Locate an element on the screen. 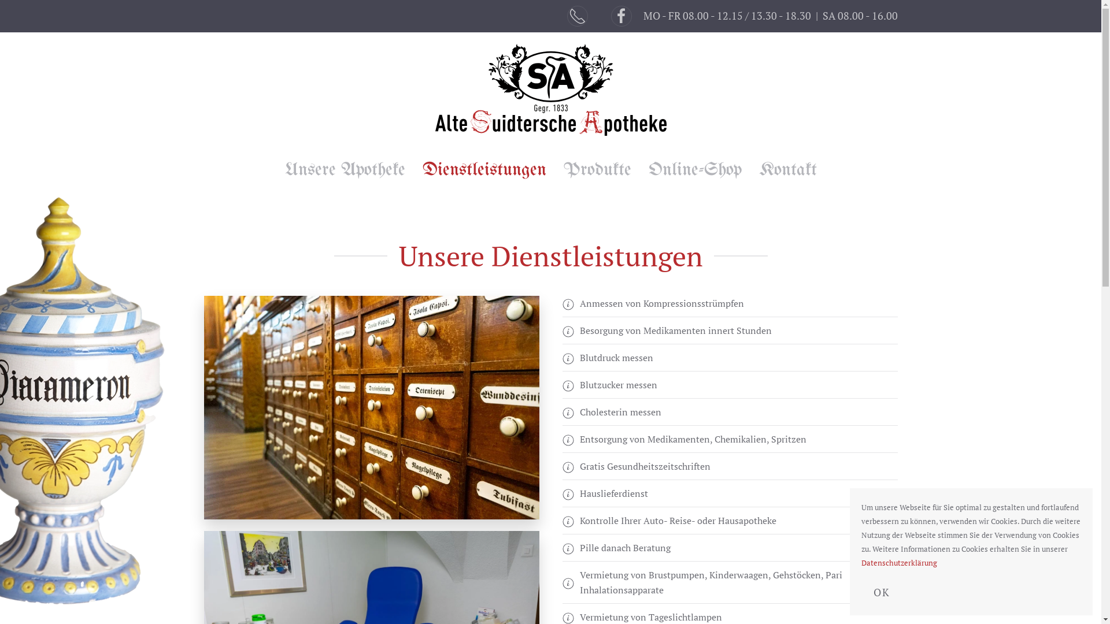 The image size is (1110, 624). Unsere Apotheke is located at coordinates (345, 170).